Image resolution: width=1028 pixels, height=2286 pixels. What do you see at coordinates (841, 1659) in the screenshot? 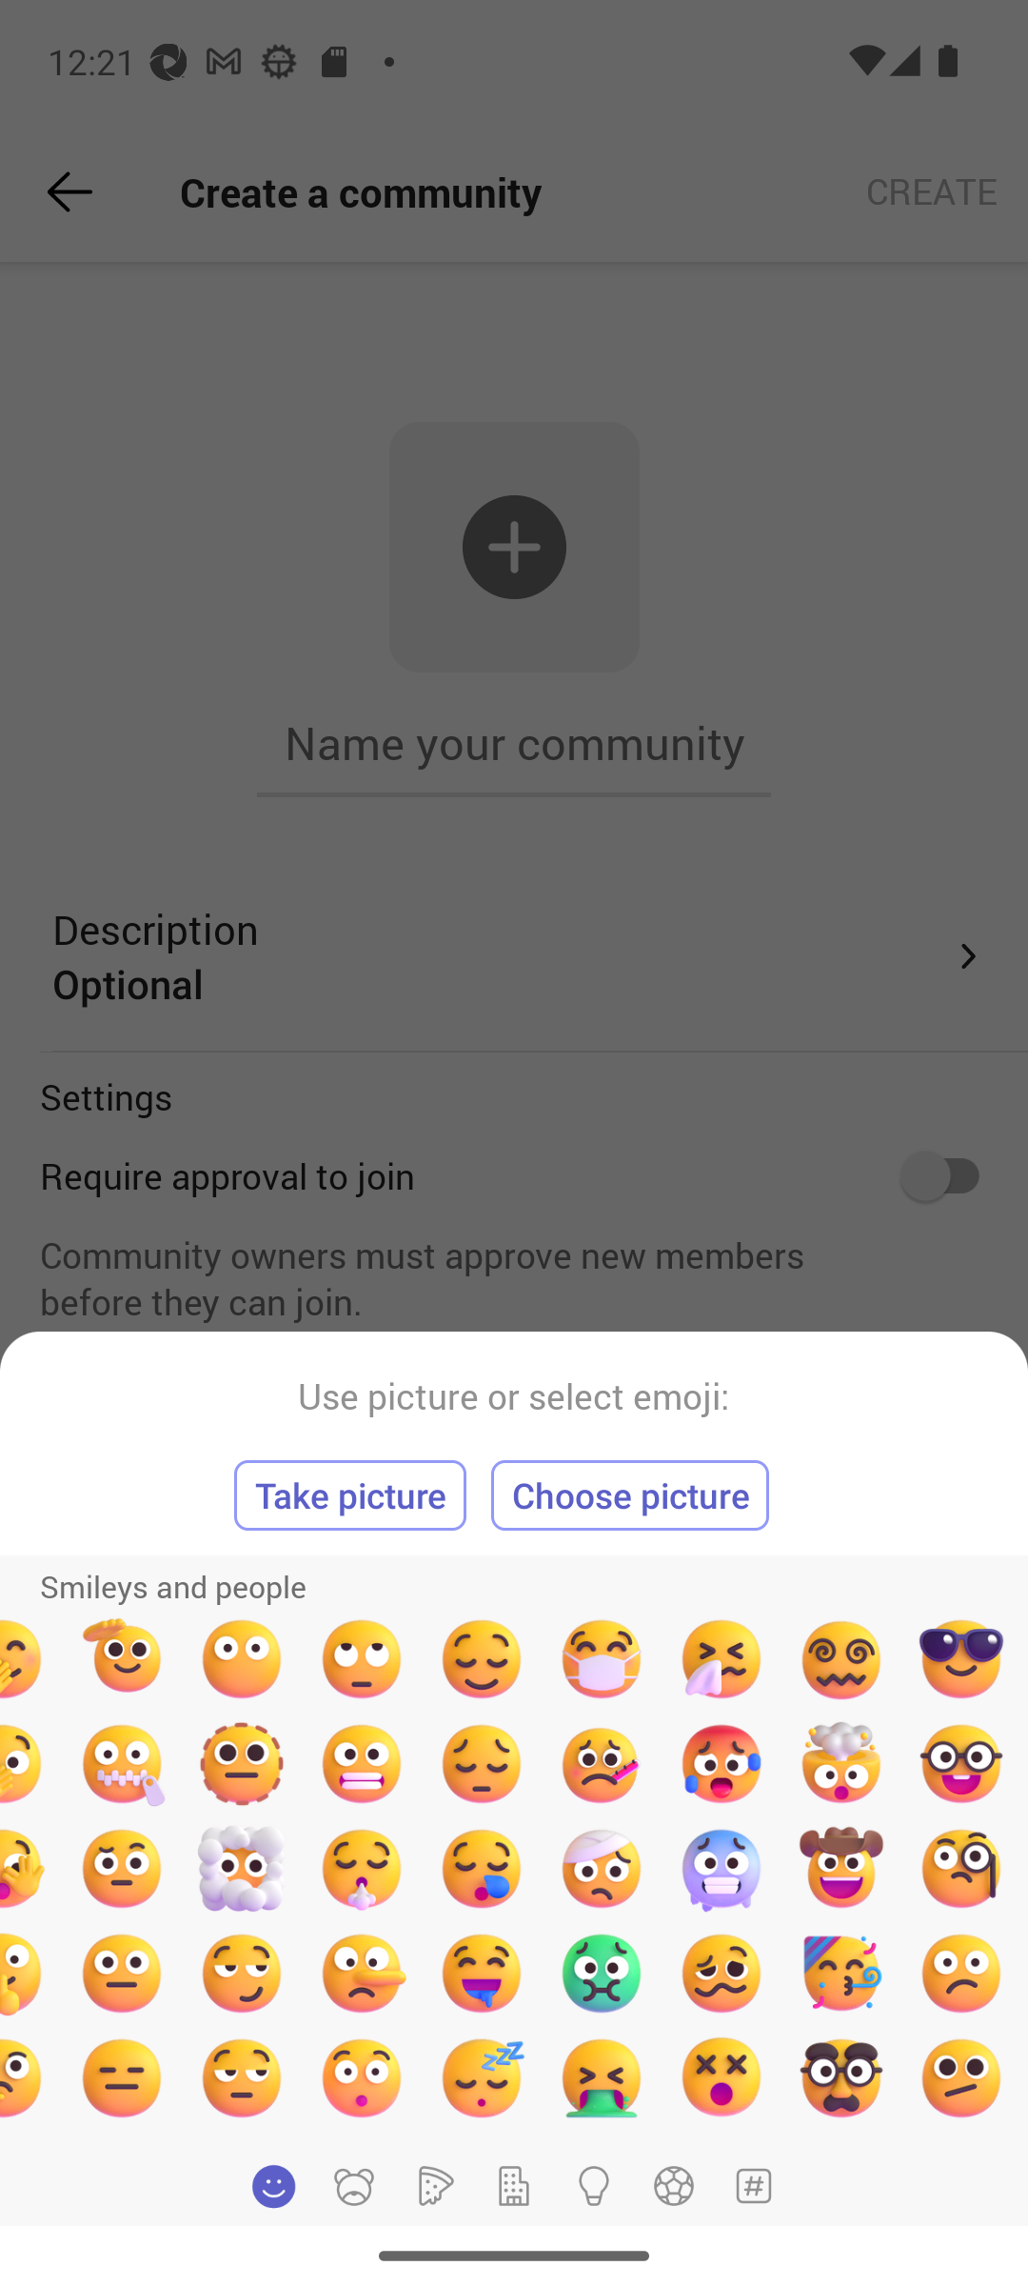
I see `Face with spiral eyes emoji` at bounding box center [841, 1659].